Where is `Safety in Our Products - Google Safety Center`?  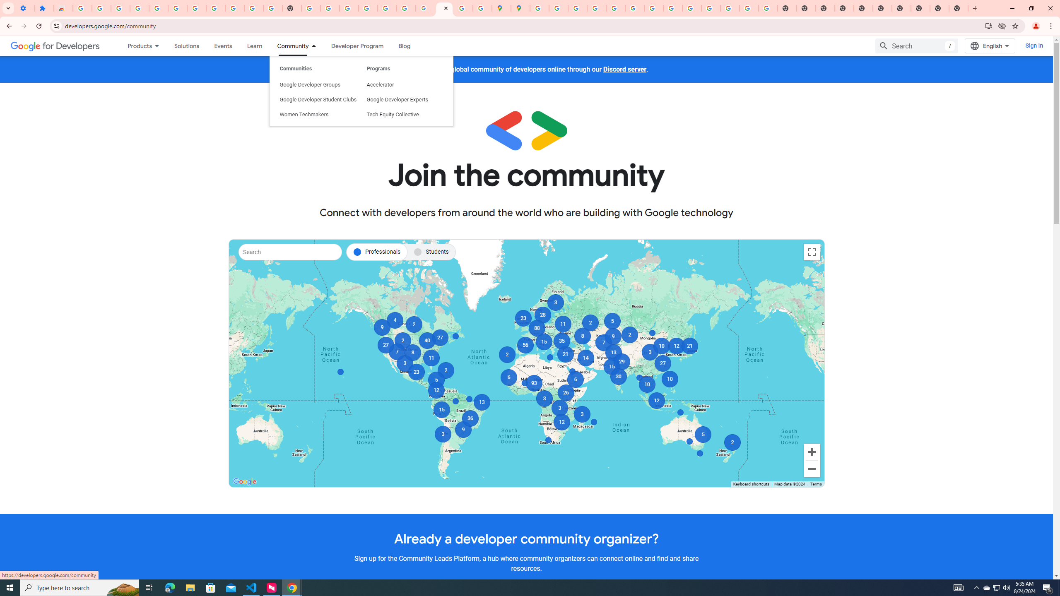 Safety in Our Products - Google Safety Center is located at coordinates (483, 8).